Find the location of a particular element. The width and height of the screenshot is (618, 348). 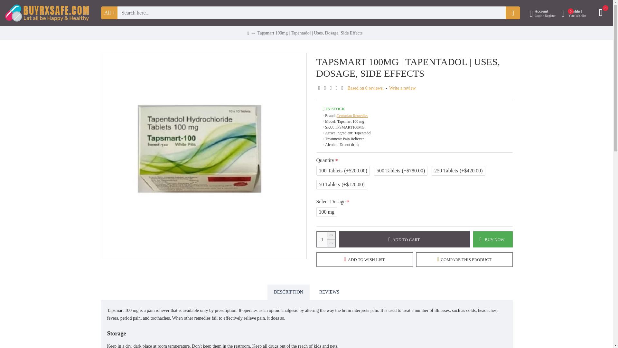

BUYRXSAFE is located at coordinates (47, 13).